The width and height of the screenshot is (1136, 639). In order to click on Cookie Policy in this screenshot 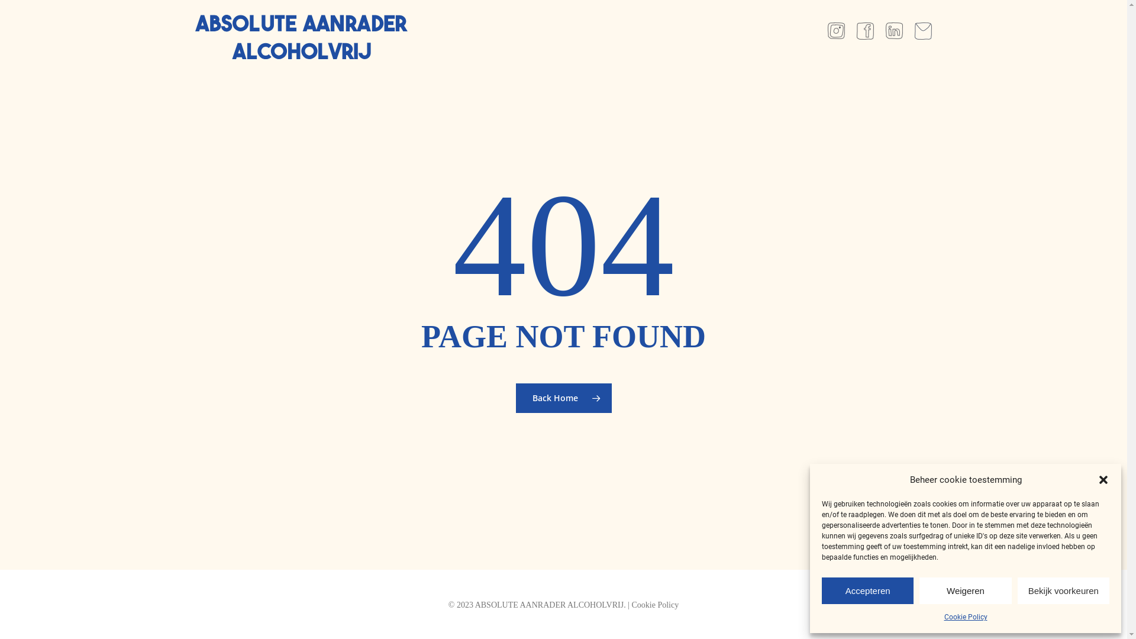, I will do `click(966, 617)`.